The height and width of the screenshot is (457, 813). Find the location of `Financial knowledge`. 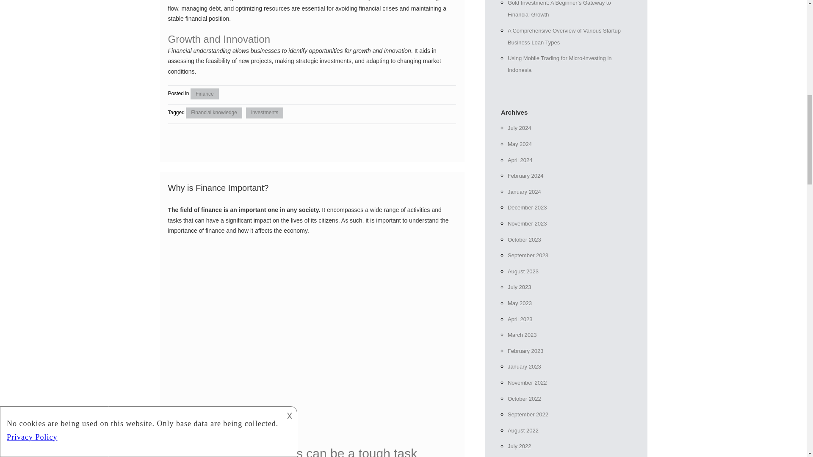

Financial knowledge is located at coordinates (214, 113).